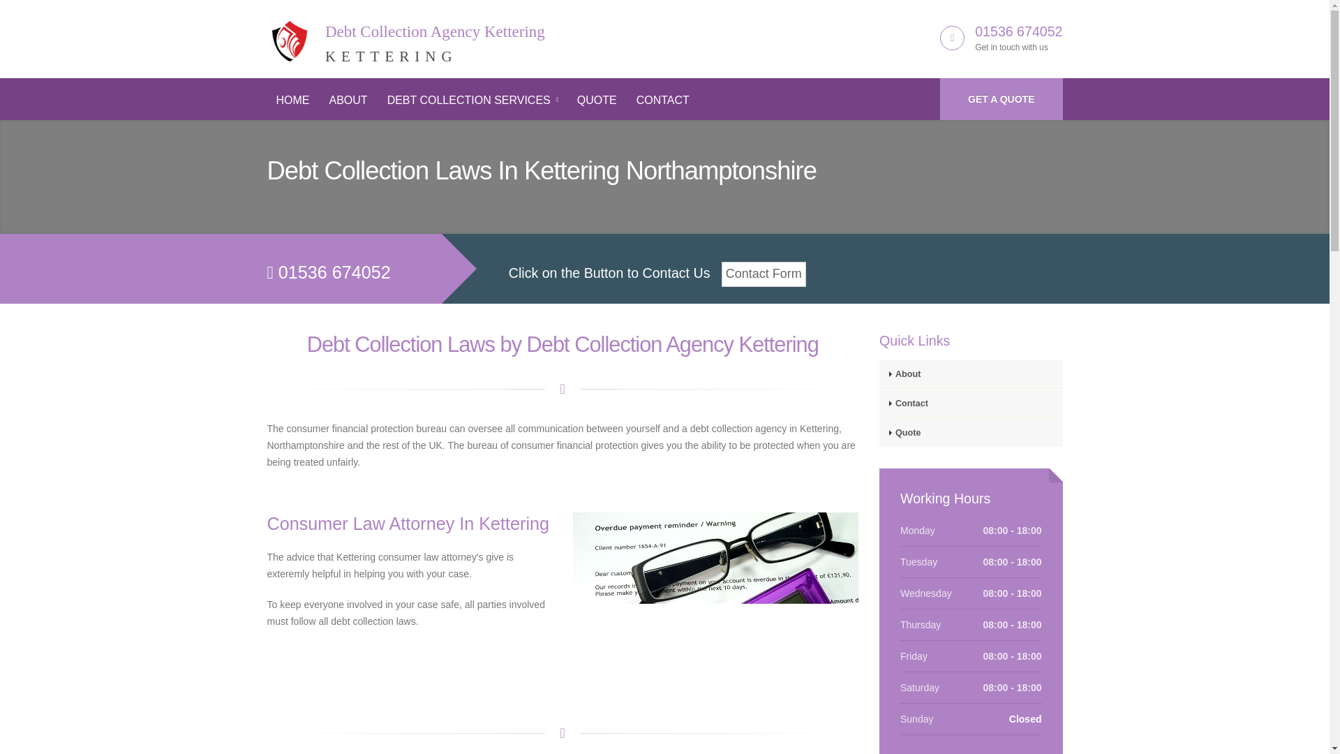 This screenshot has height=754, width=1340. Describe the element at coordinates (292, 101) in the screenshot. I see `CONTACT` at that location.